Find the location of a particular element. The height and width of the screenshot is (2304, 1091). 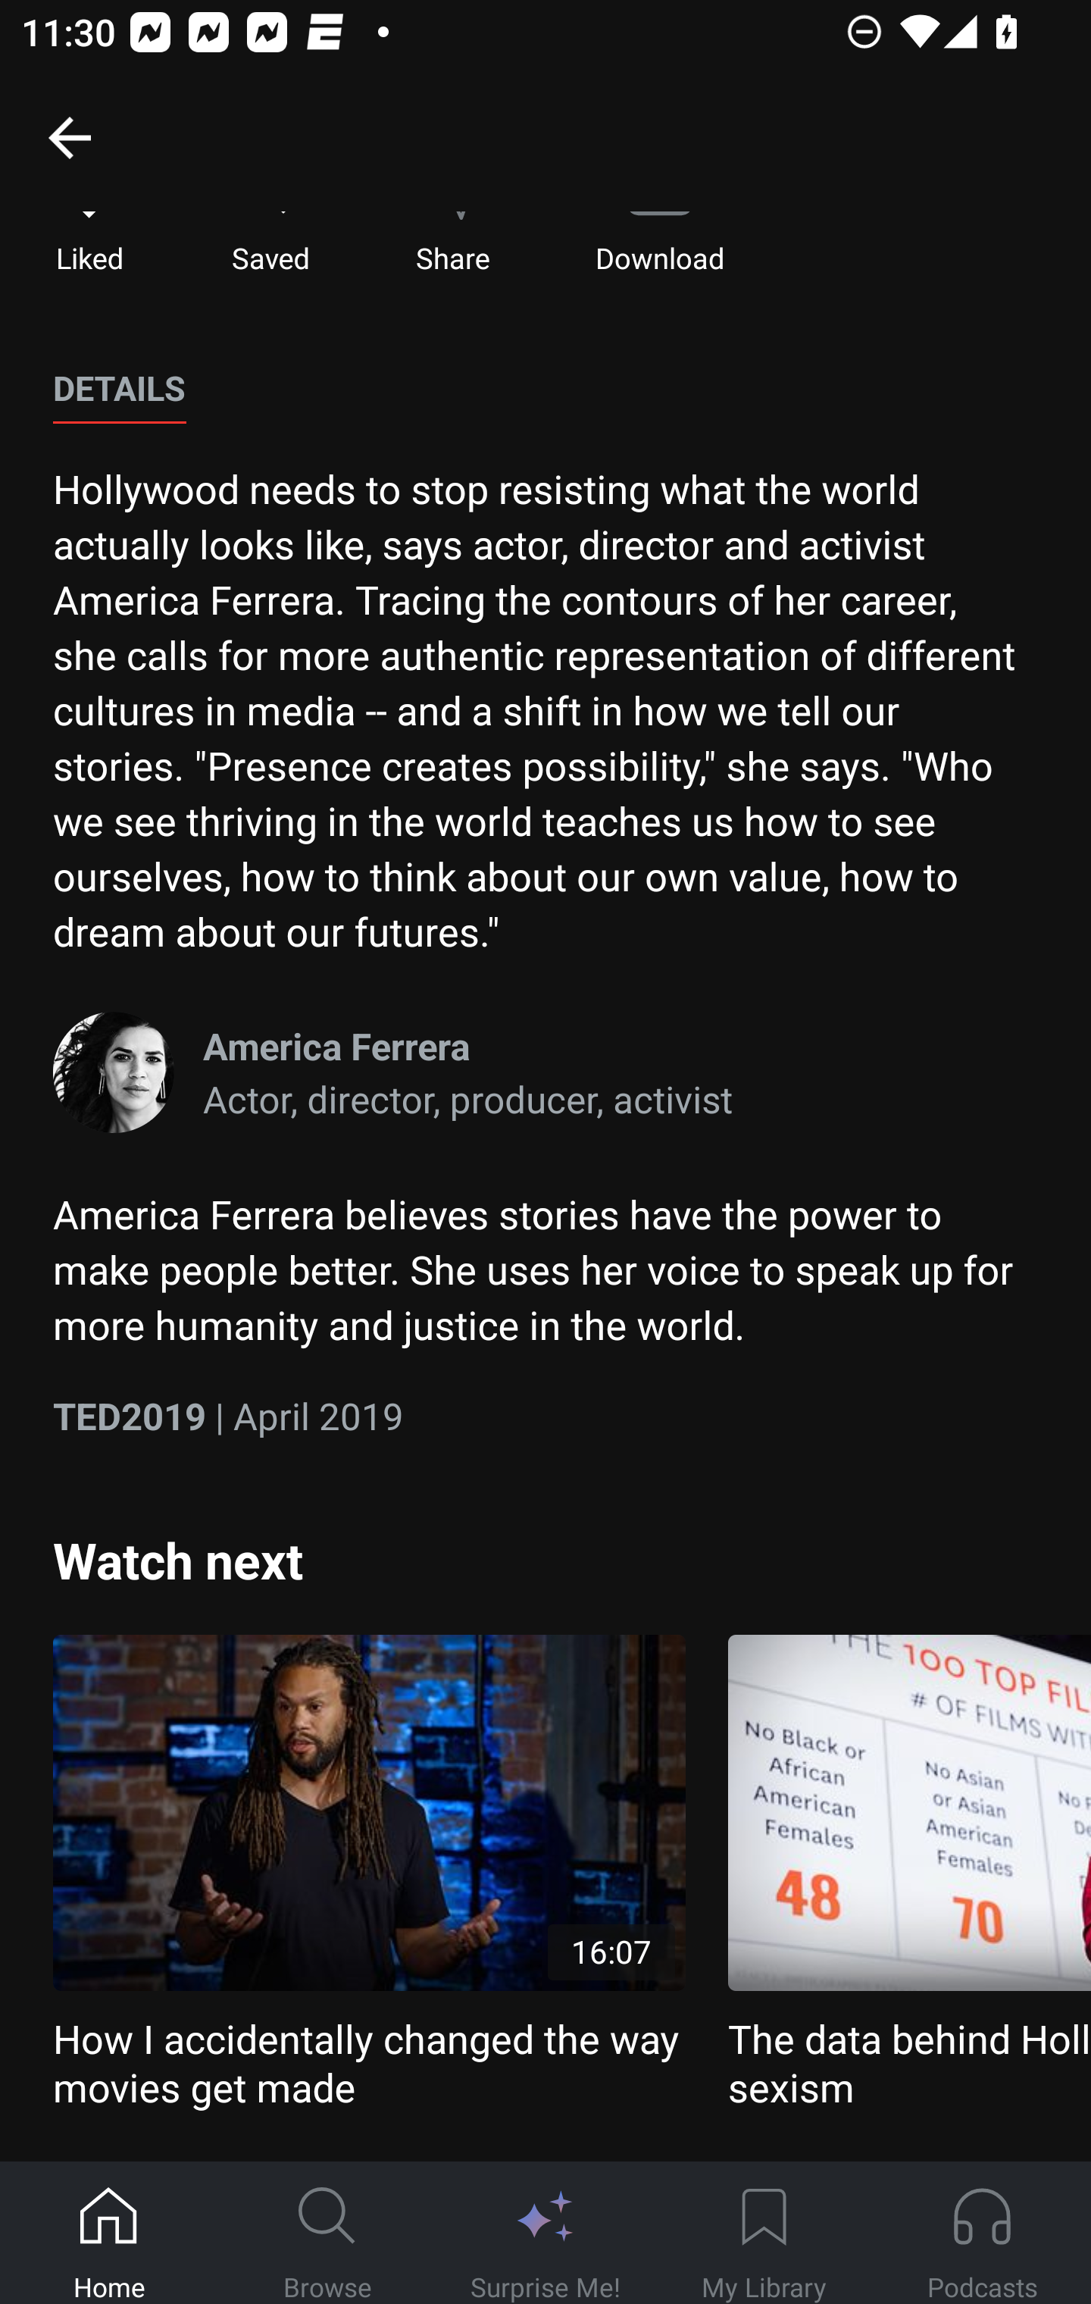

My Library is located at coordinates (764, 2234).